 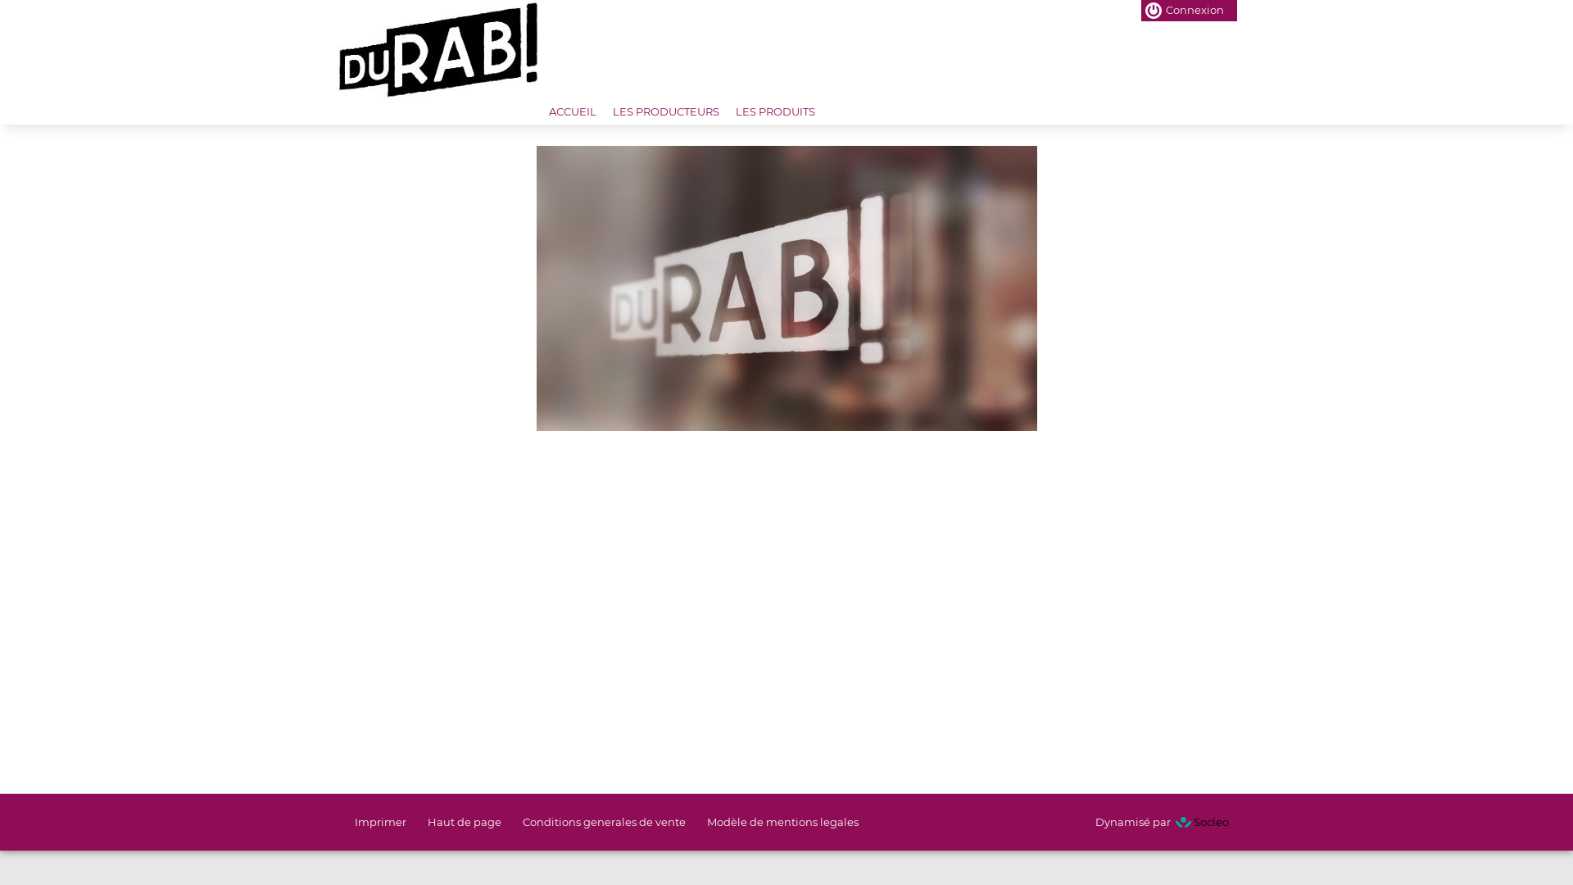 What do you see at coordinates (605, 822) in the screenshot?
I see `Conditions generales de vente` at bounding box center [605, 822].